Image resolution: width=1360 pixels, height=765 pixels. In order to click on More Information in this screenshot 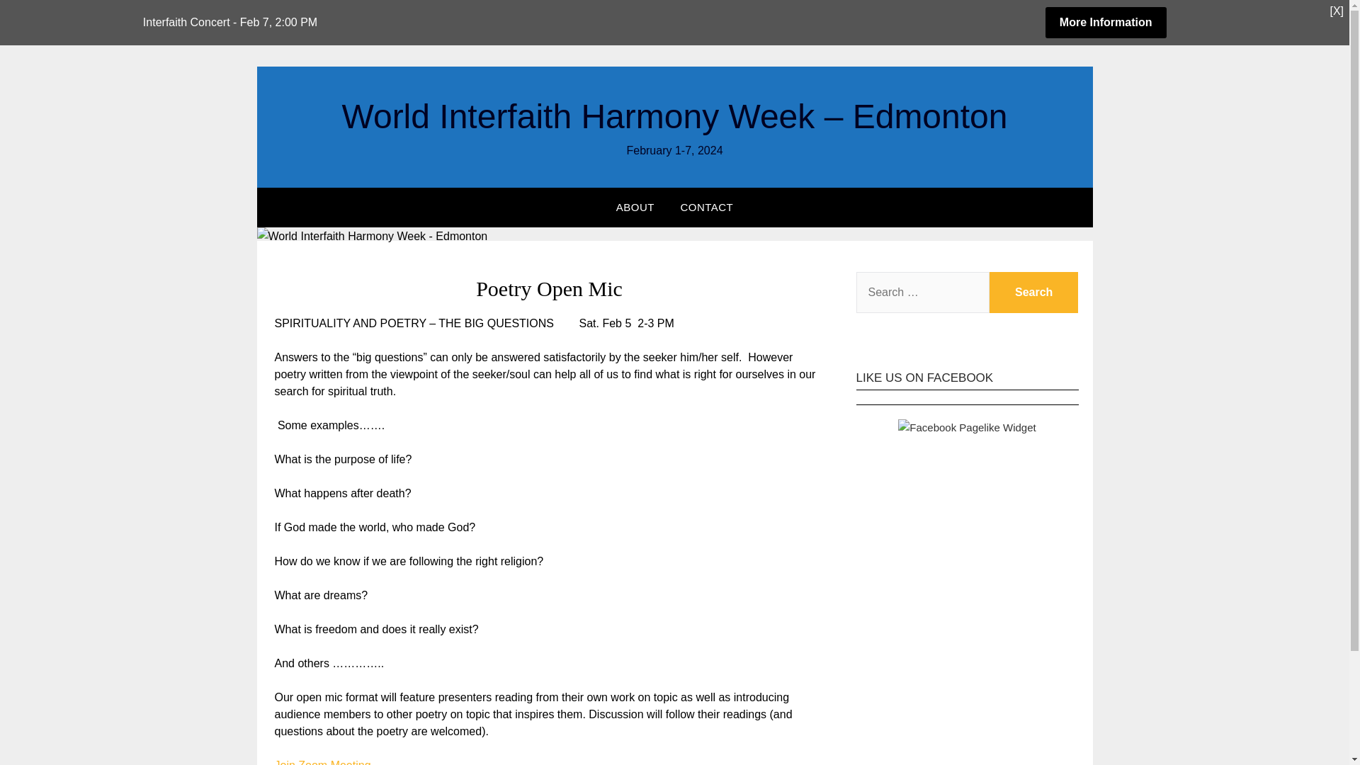, I will do `click(1106, 23)`.